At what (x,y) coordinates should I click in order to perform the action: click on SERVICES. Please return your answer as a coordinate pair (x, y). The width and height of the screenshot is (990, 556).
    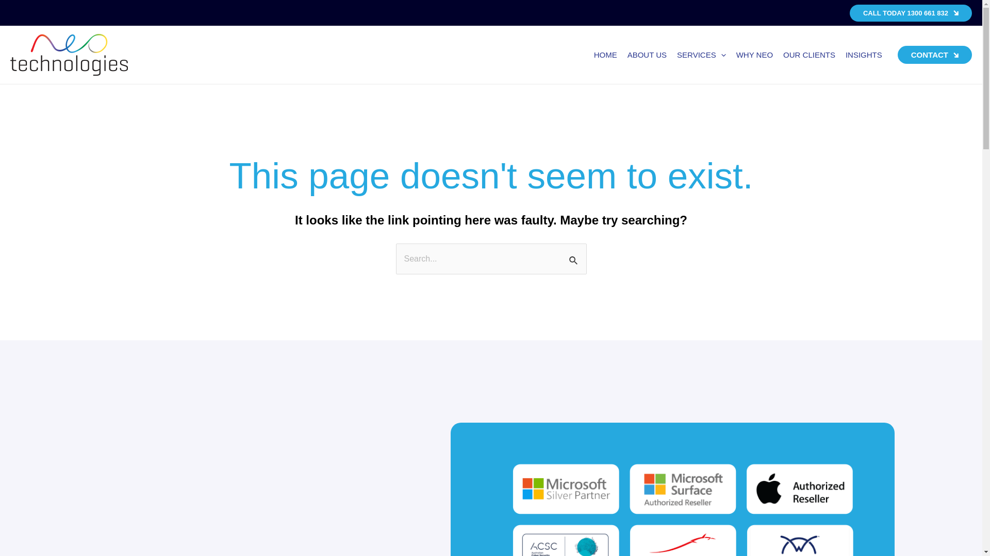
    Looking at the image, I should click on (701, 55).